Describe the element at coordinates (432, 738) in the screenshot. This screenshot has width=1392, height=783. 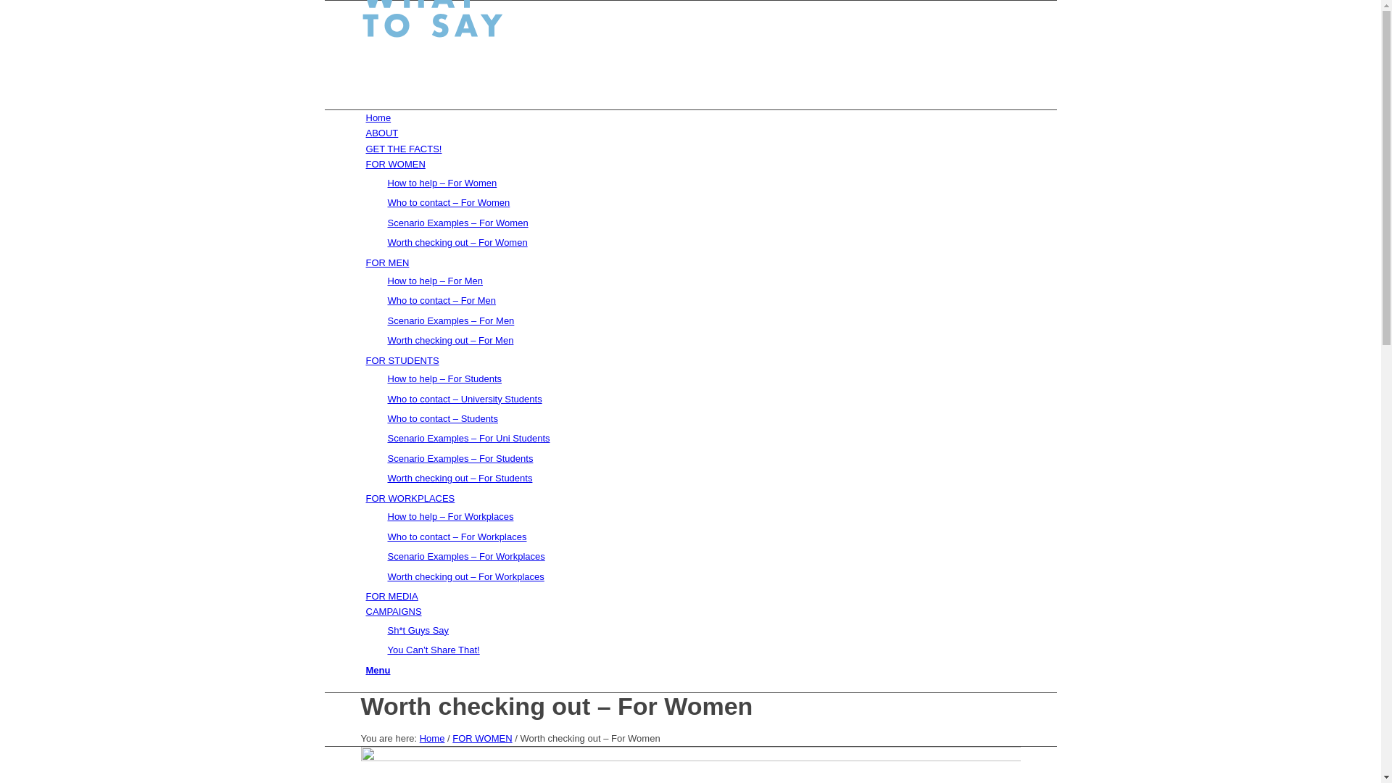
I see `Home` at that location.